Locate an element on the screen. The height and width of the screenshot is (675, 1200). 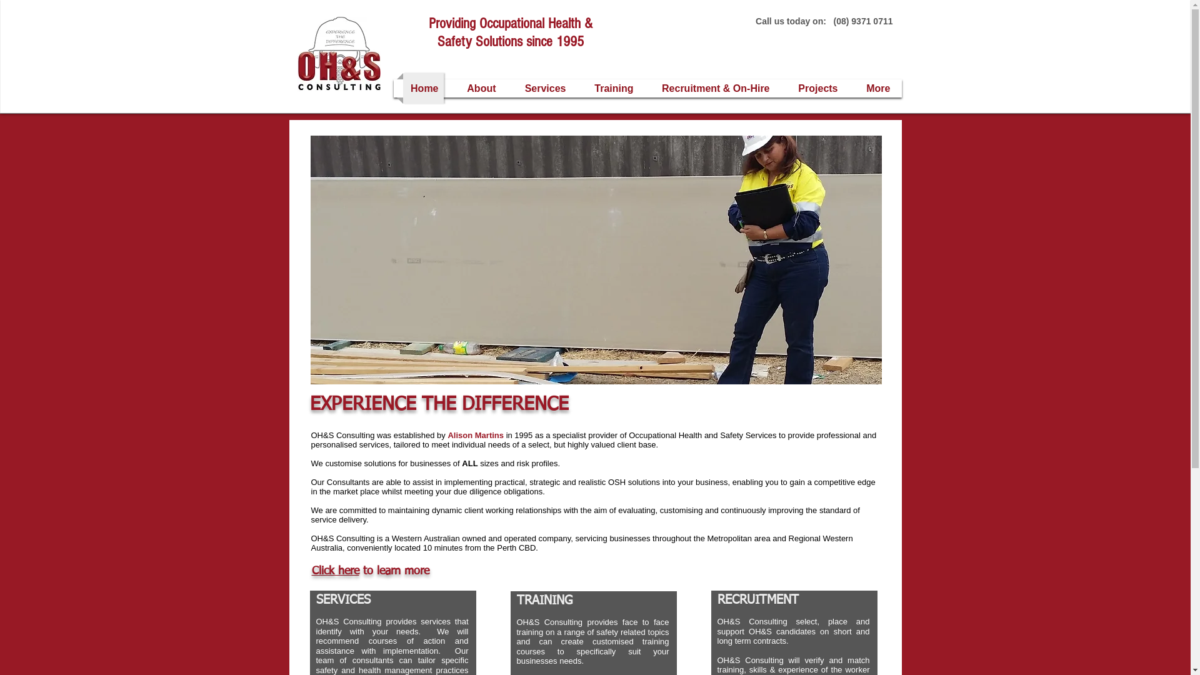
Training is located at coordinates (612, 89).